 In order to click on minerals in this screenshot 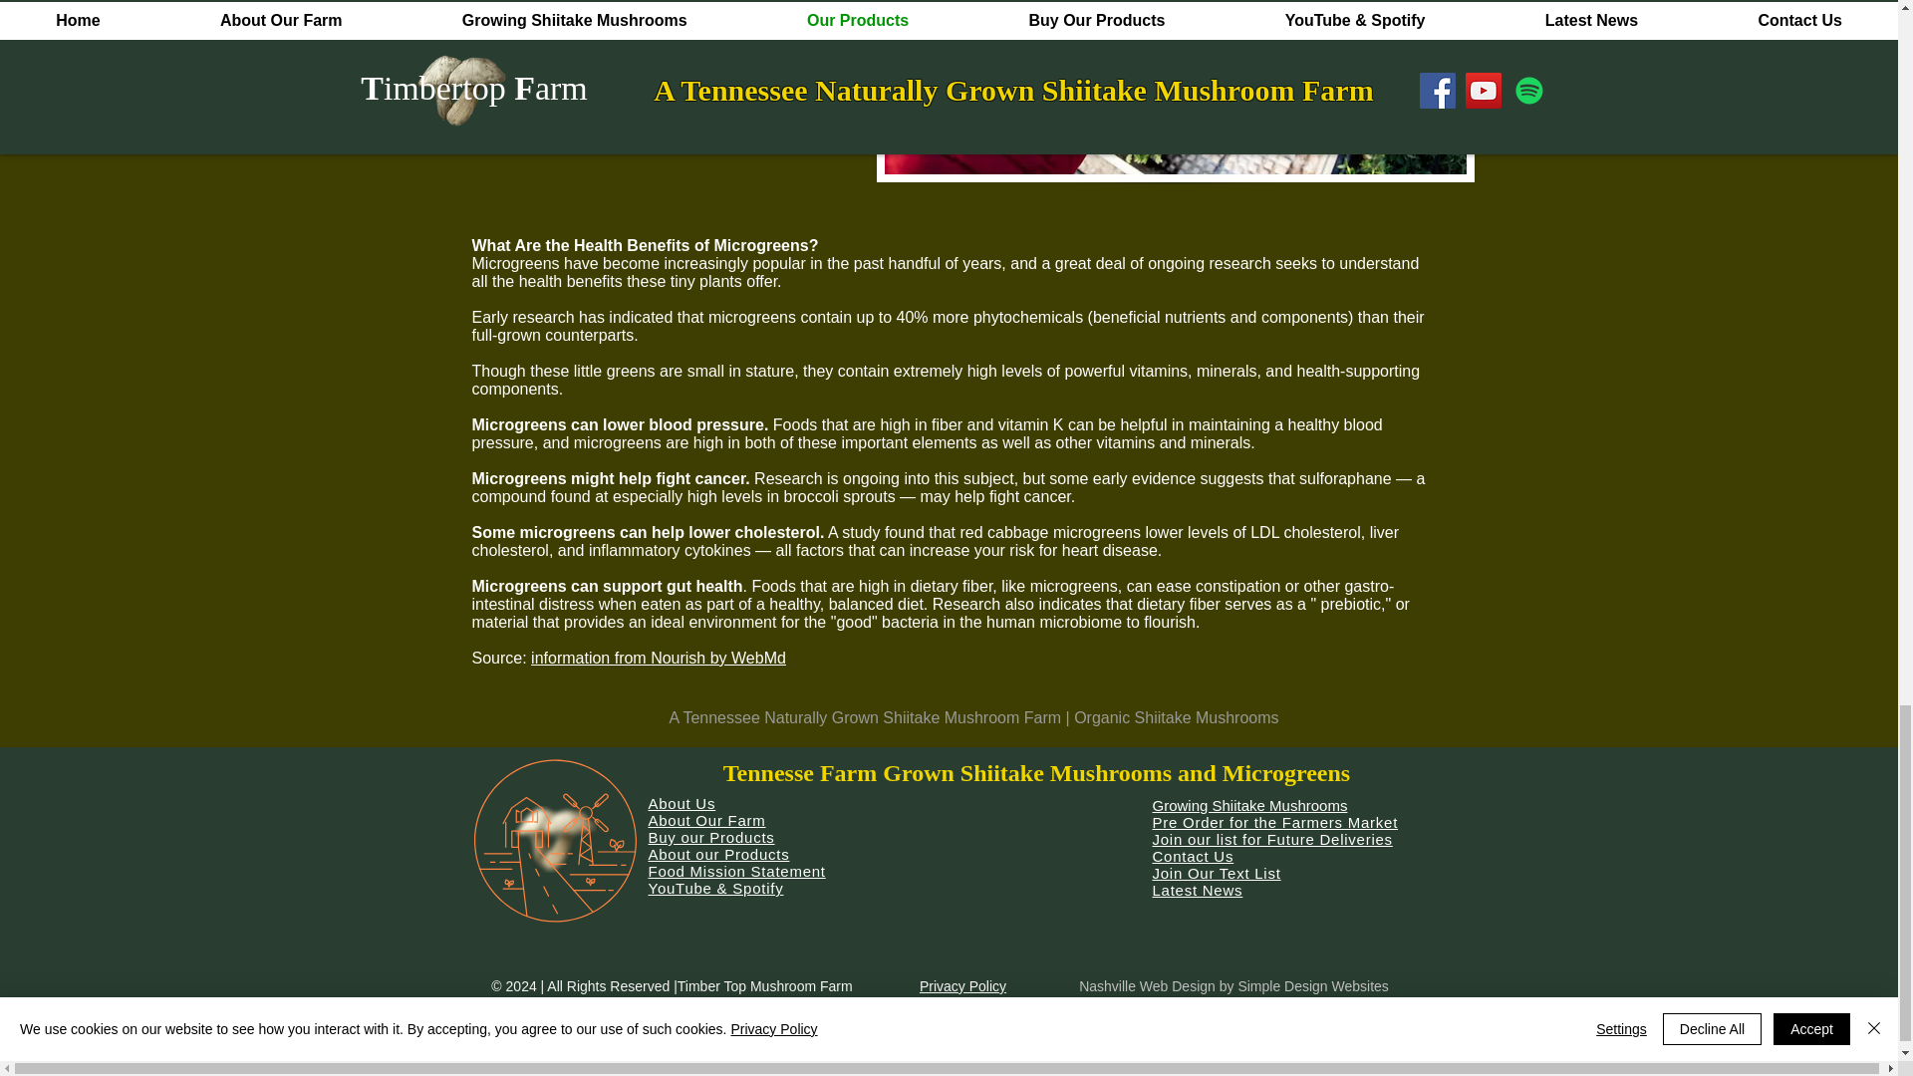, I will do `click(1227, 371)`.